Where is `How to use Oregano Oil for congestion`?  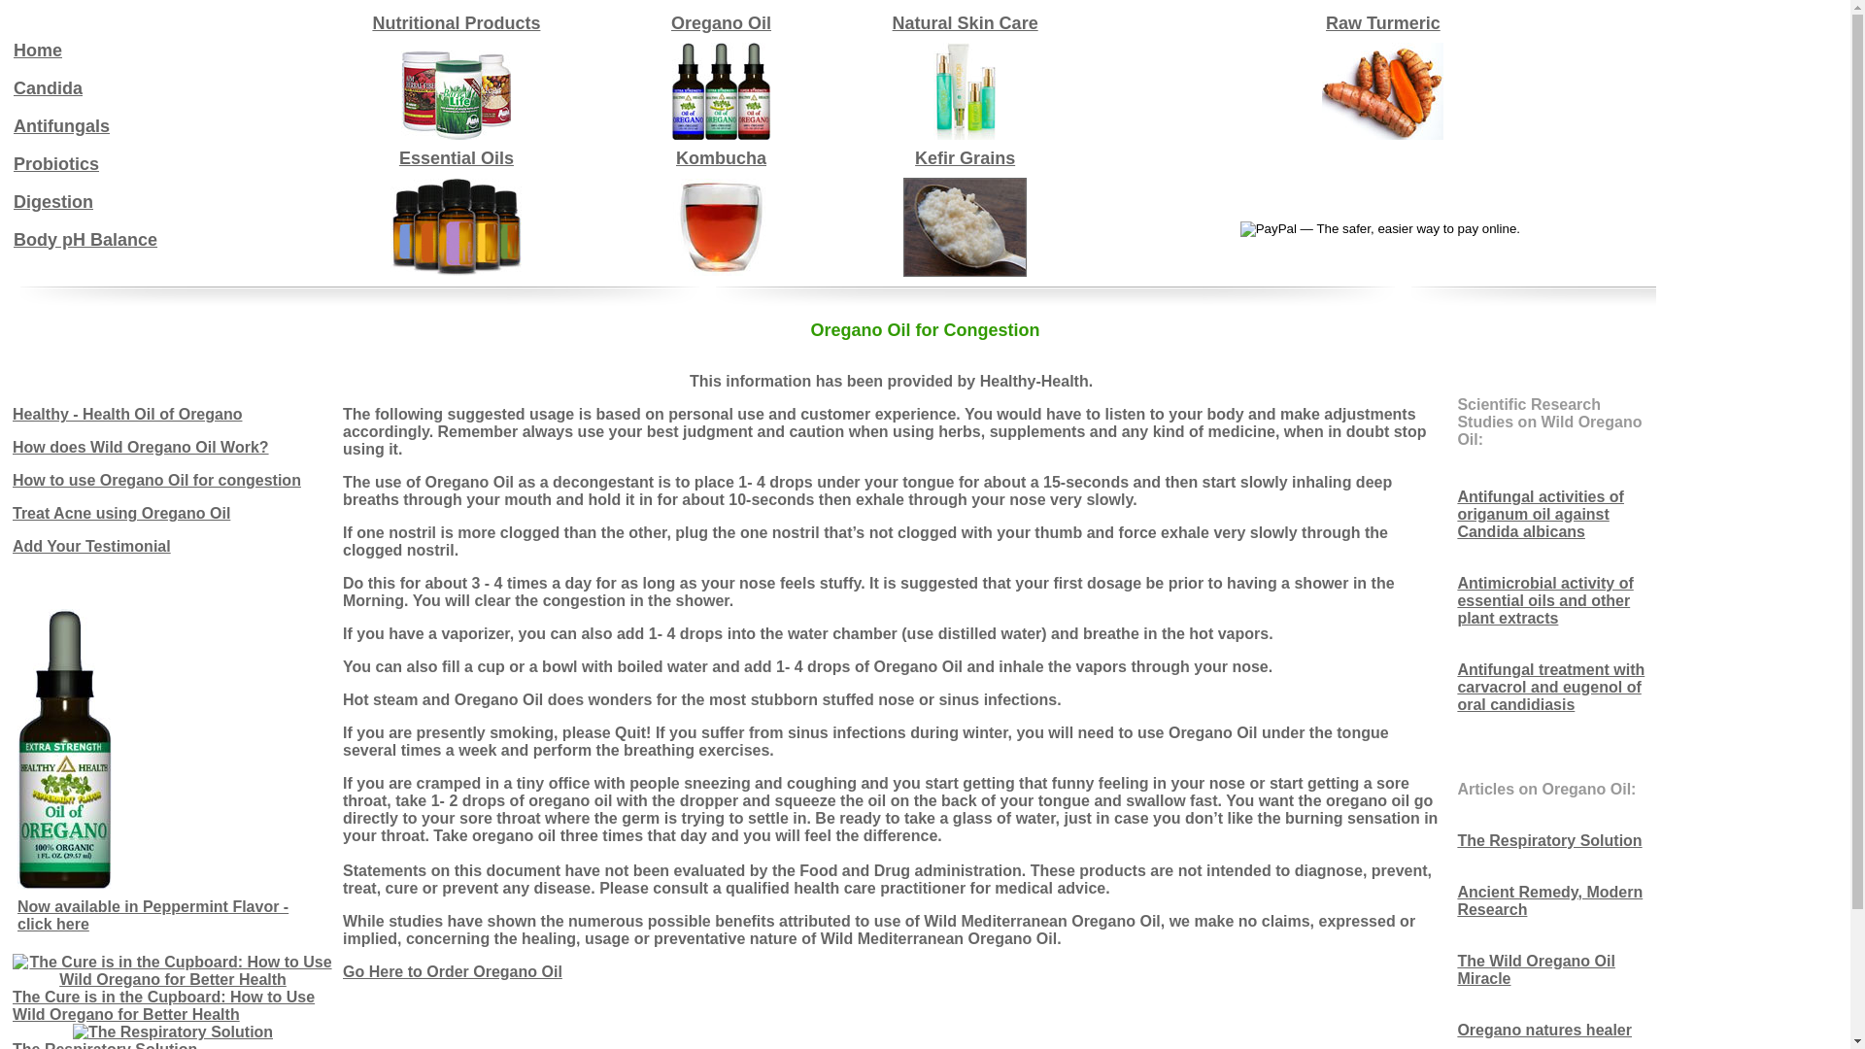 How to use Oregano Oil for congestion is located at coordinates (157, 480).